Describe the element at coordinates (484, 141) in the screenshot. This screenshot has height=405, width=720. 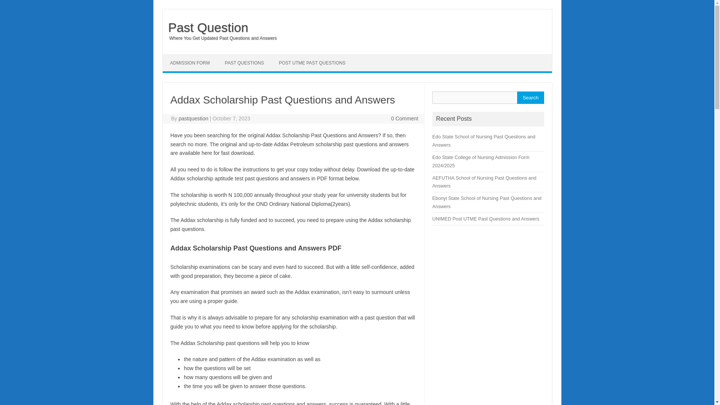
I see `Edo State School of Nursing Past Questions and Answers` at that location.